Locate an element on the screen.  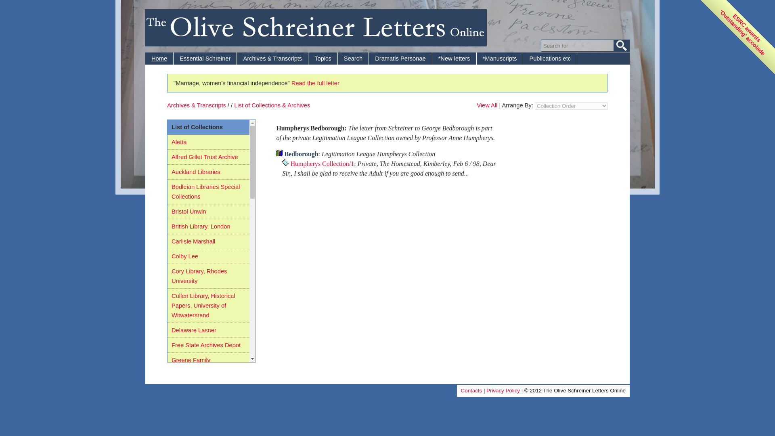
Search is located at coordinates (353, 58).